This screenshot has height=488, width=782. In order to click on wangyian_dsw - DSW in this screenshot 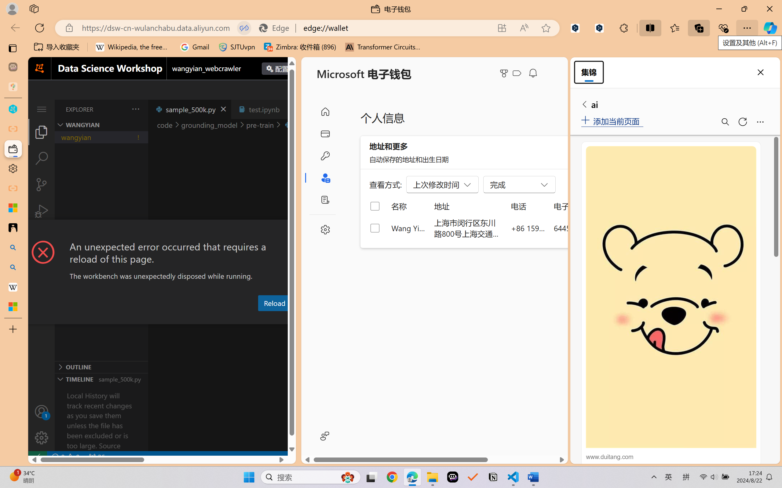, I will do `click(13, 109)`.